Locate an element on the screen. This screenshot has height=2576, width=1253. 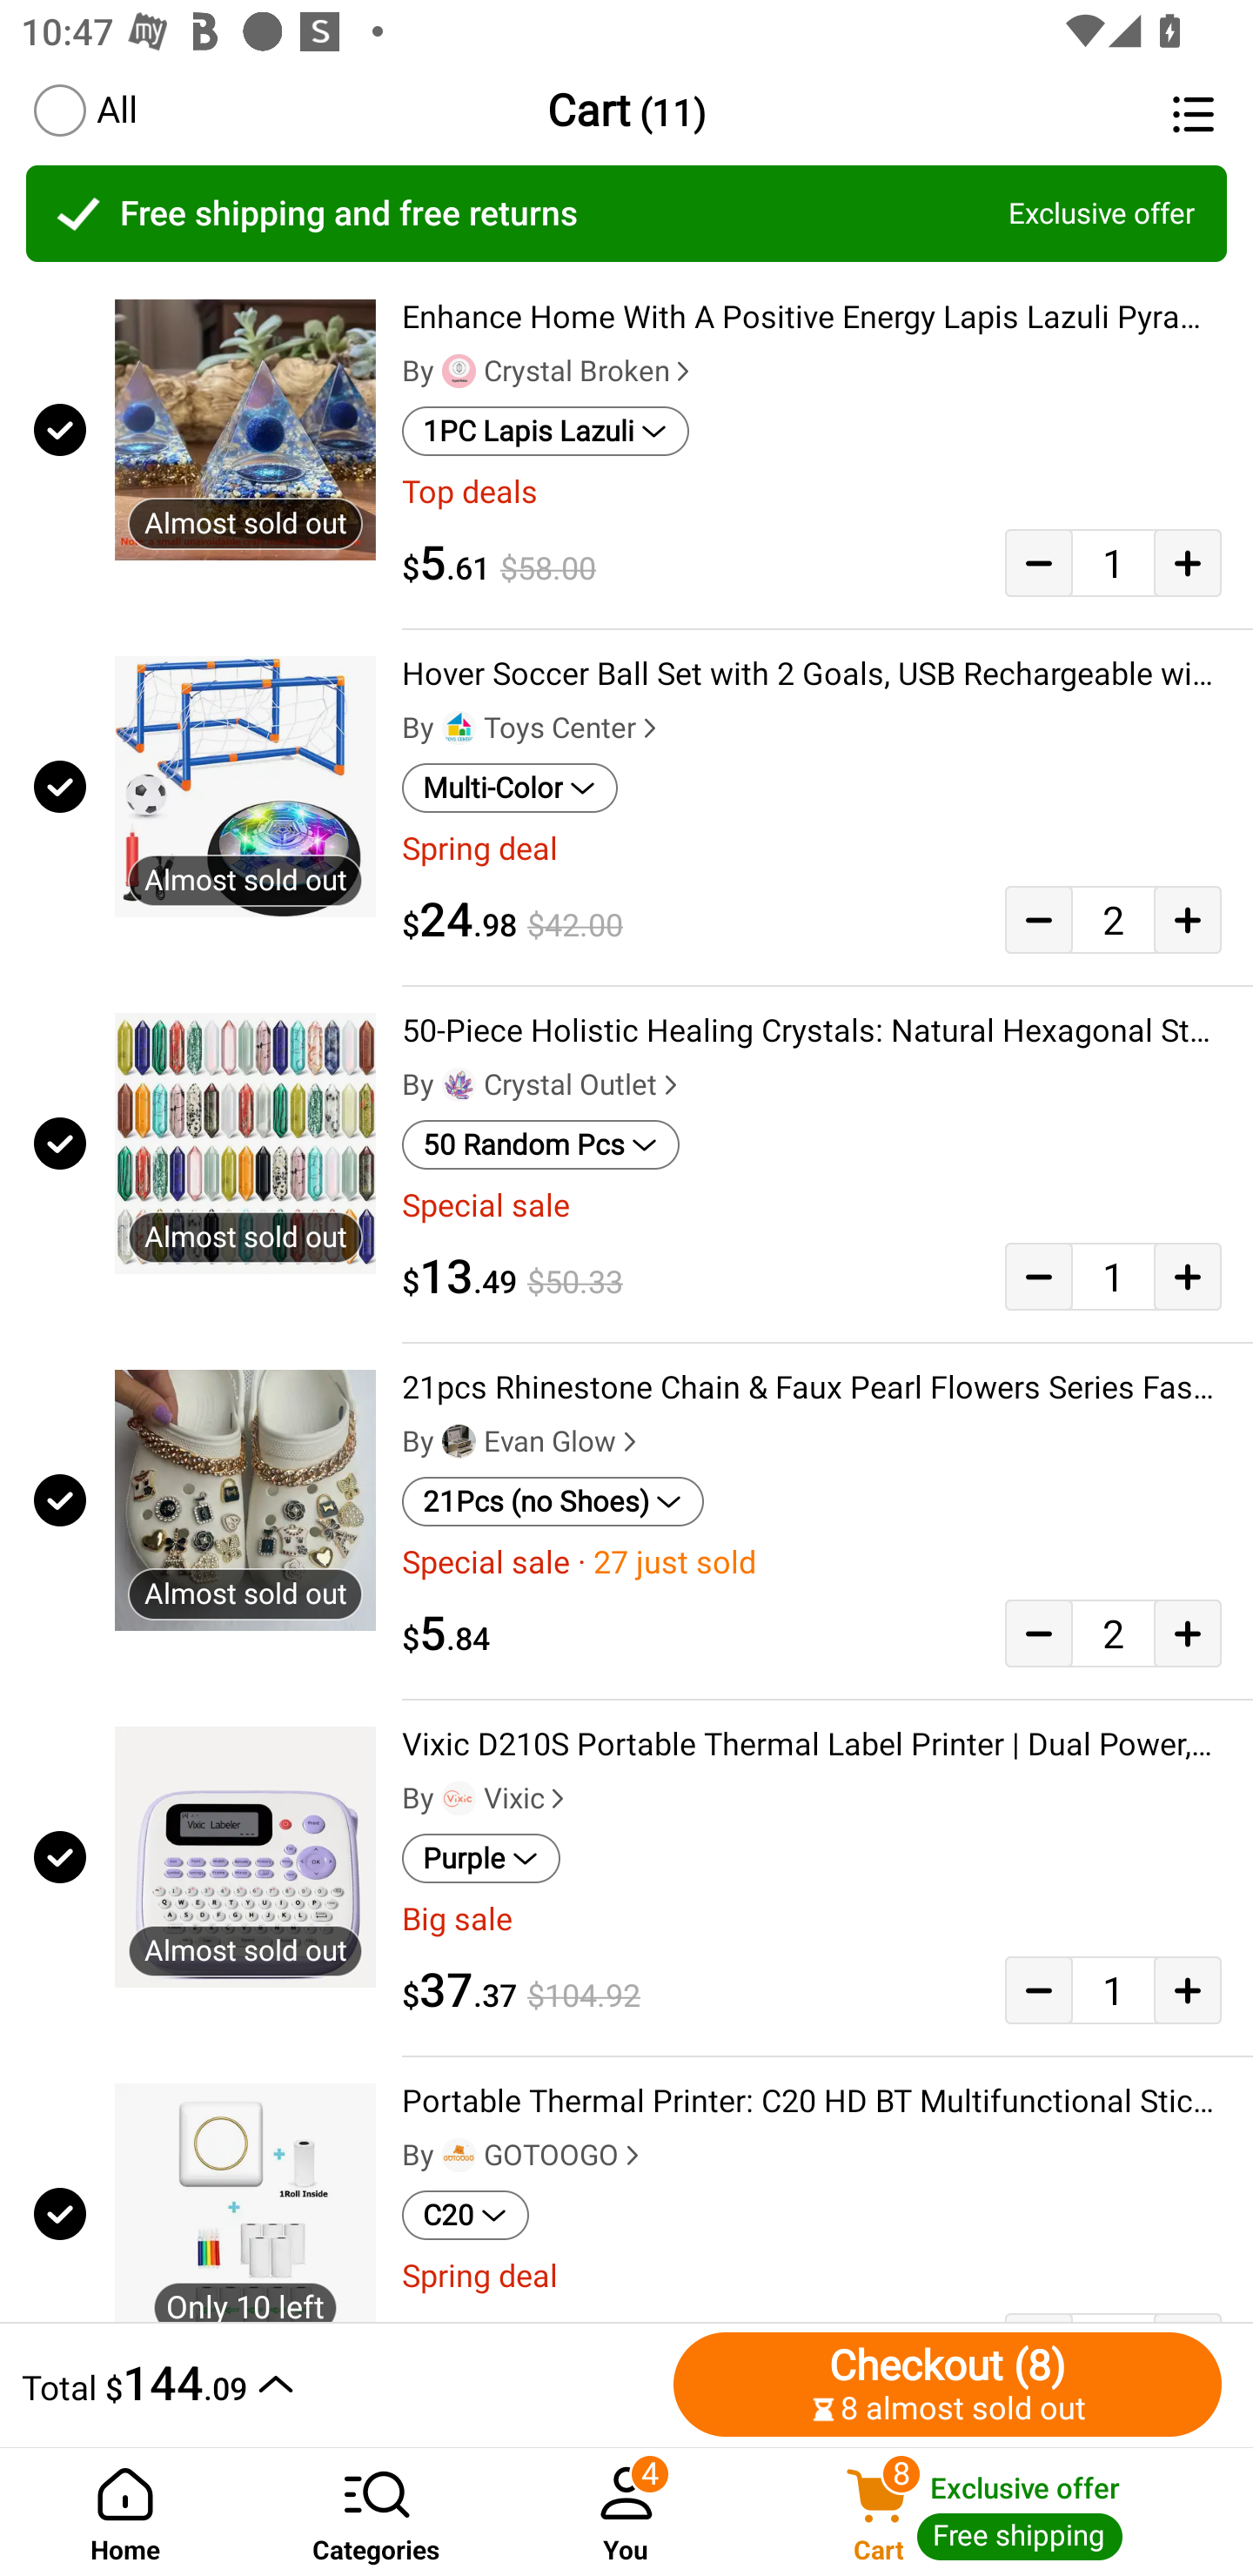
Select all tick button All is located at coordinates (84, 110).